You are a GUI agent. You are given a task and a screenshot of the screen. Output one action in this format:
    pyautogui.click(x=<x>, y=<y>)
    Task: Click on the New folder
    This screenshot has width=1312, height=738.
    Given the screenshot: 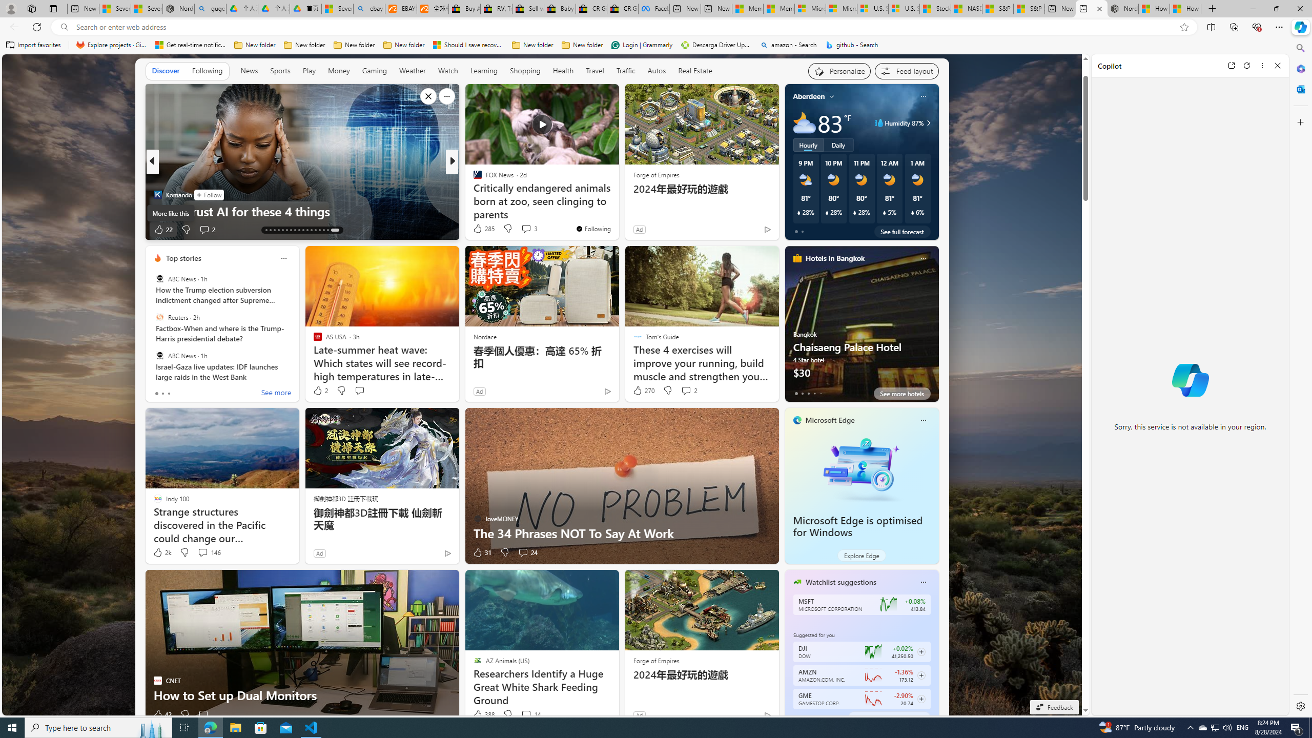 What is the action you would take?
    pyautogui.click(x=582, y=45)
    